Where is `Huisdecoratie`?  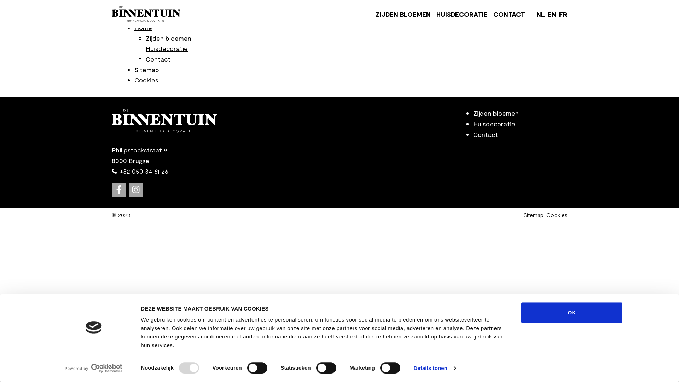 Huisdecoratie is located at coordinates (494, 124).